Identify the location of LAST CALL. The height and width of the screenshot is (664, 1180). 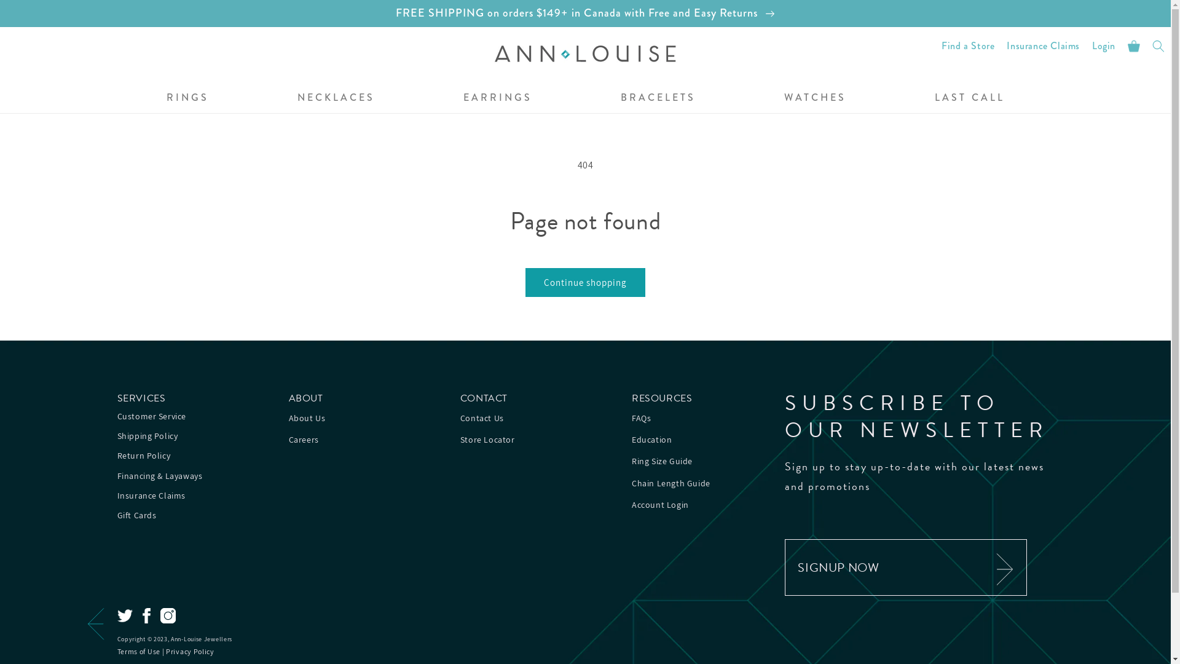
(969, 98).